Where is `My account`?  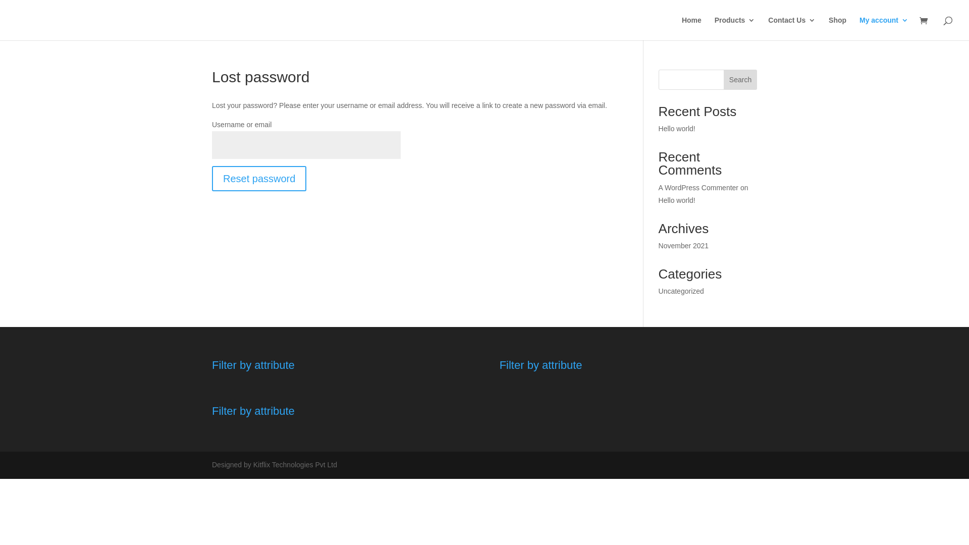
My account is located at coordinates (884, 28).